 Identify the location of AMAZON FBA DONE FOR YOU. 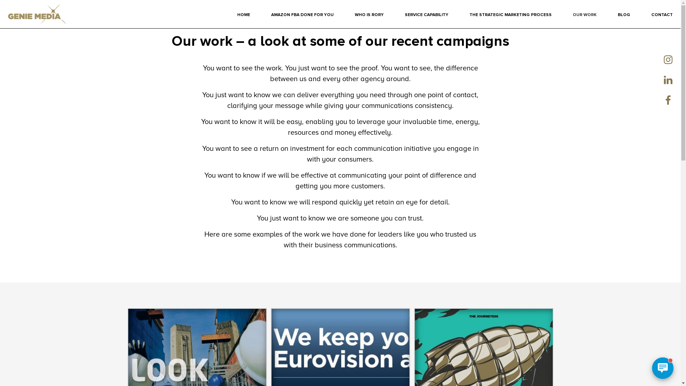
(302, 15).